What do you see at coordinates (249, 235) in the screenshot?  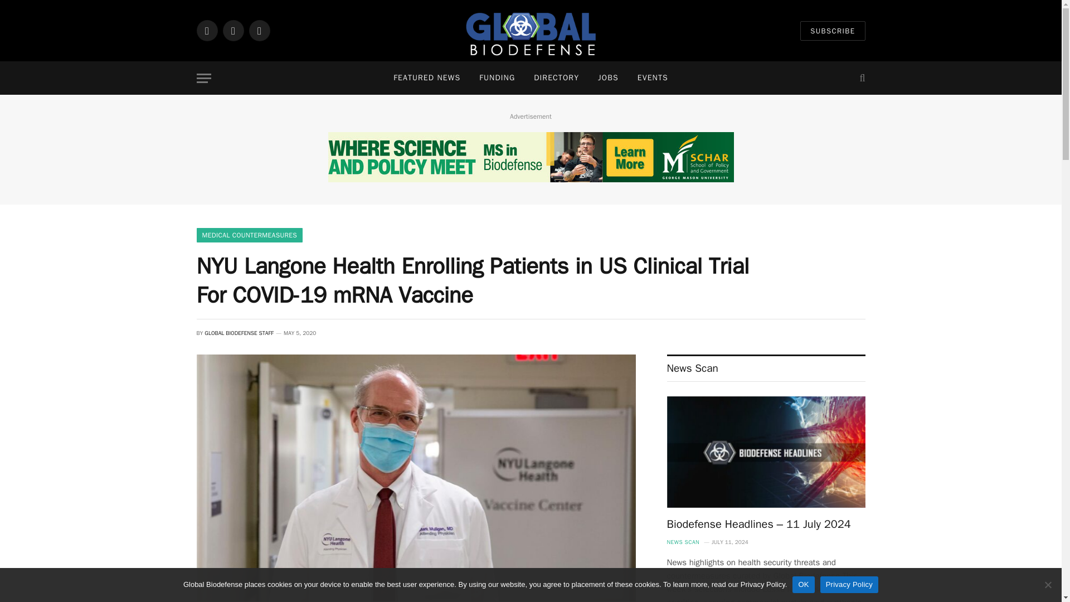 I see `MEDICAL COUNTERMEASURES` at bounding box center [249, 235].